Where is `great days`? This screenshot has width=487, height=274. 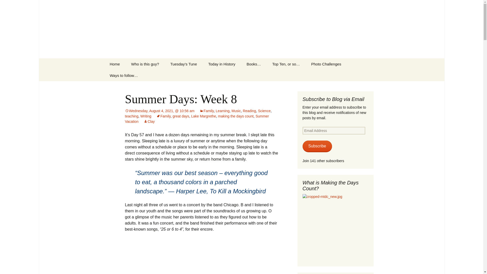 great days is located at coordinates (181, 116).